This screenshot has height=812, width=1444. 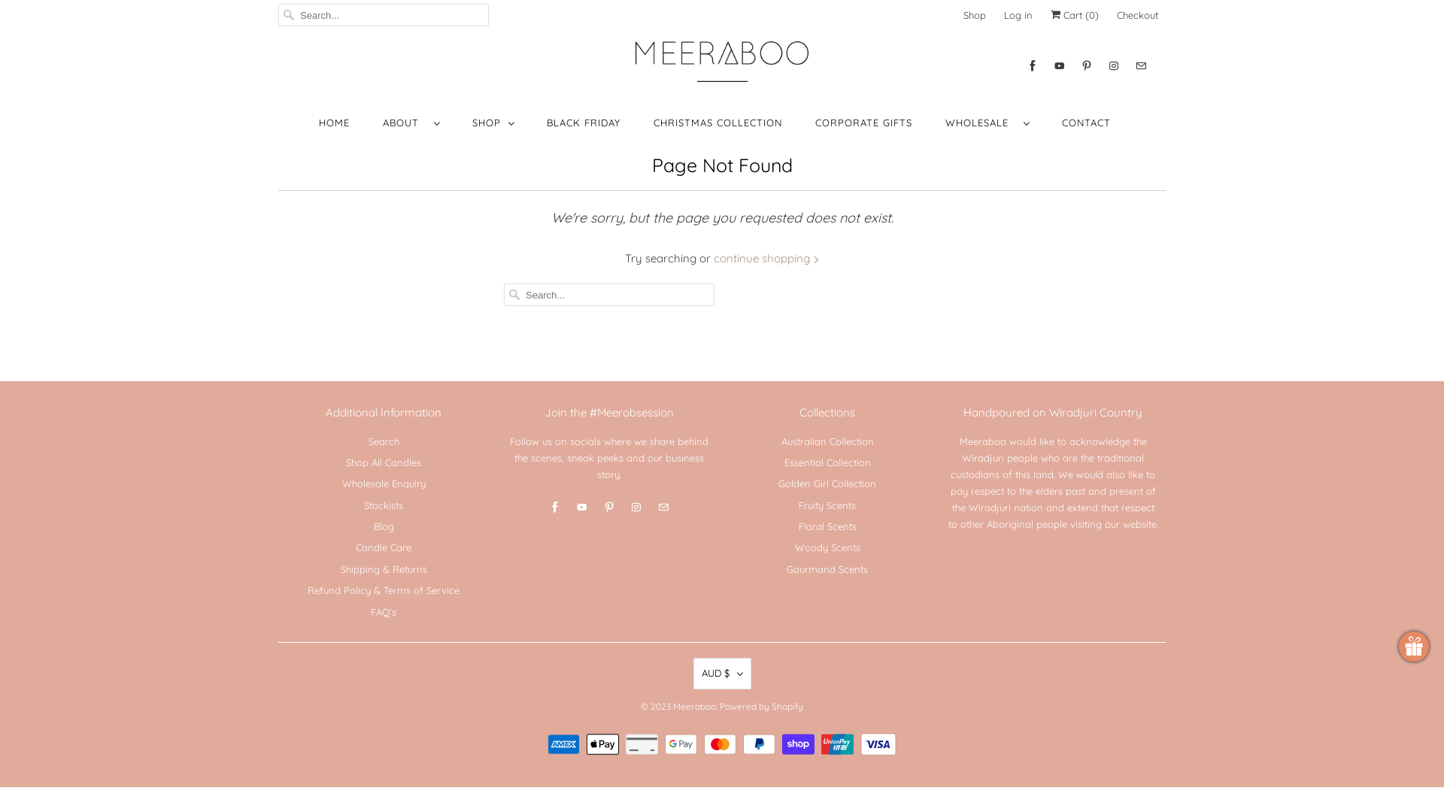 What do you see at coordinates (609, 507) in the screenshot?
I see `Meeraboo on Pinterest` at bounding box center [609, 507].